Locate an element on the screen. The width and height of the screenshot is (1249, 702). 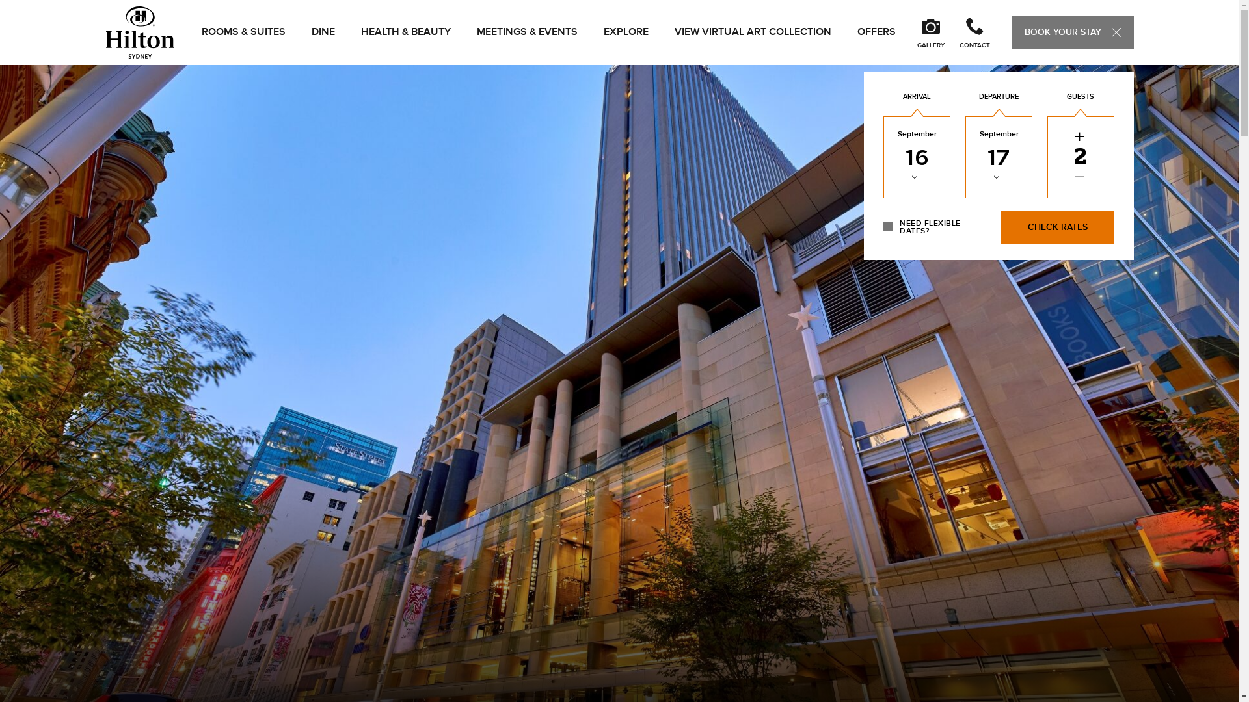
DINE is located at coordinates (323, 32).